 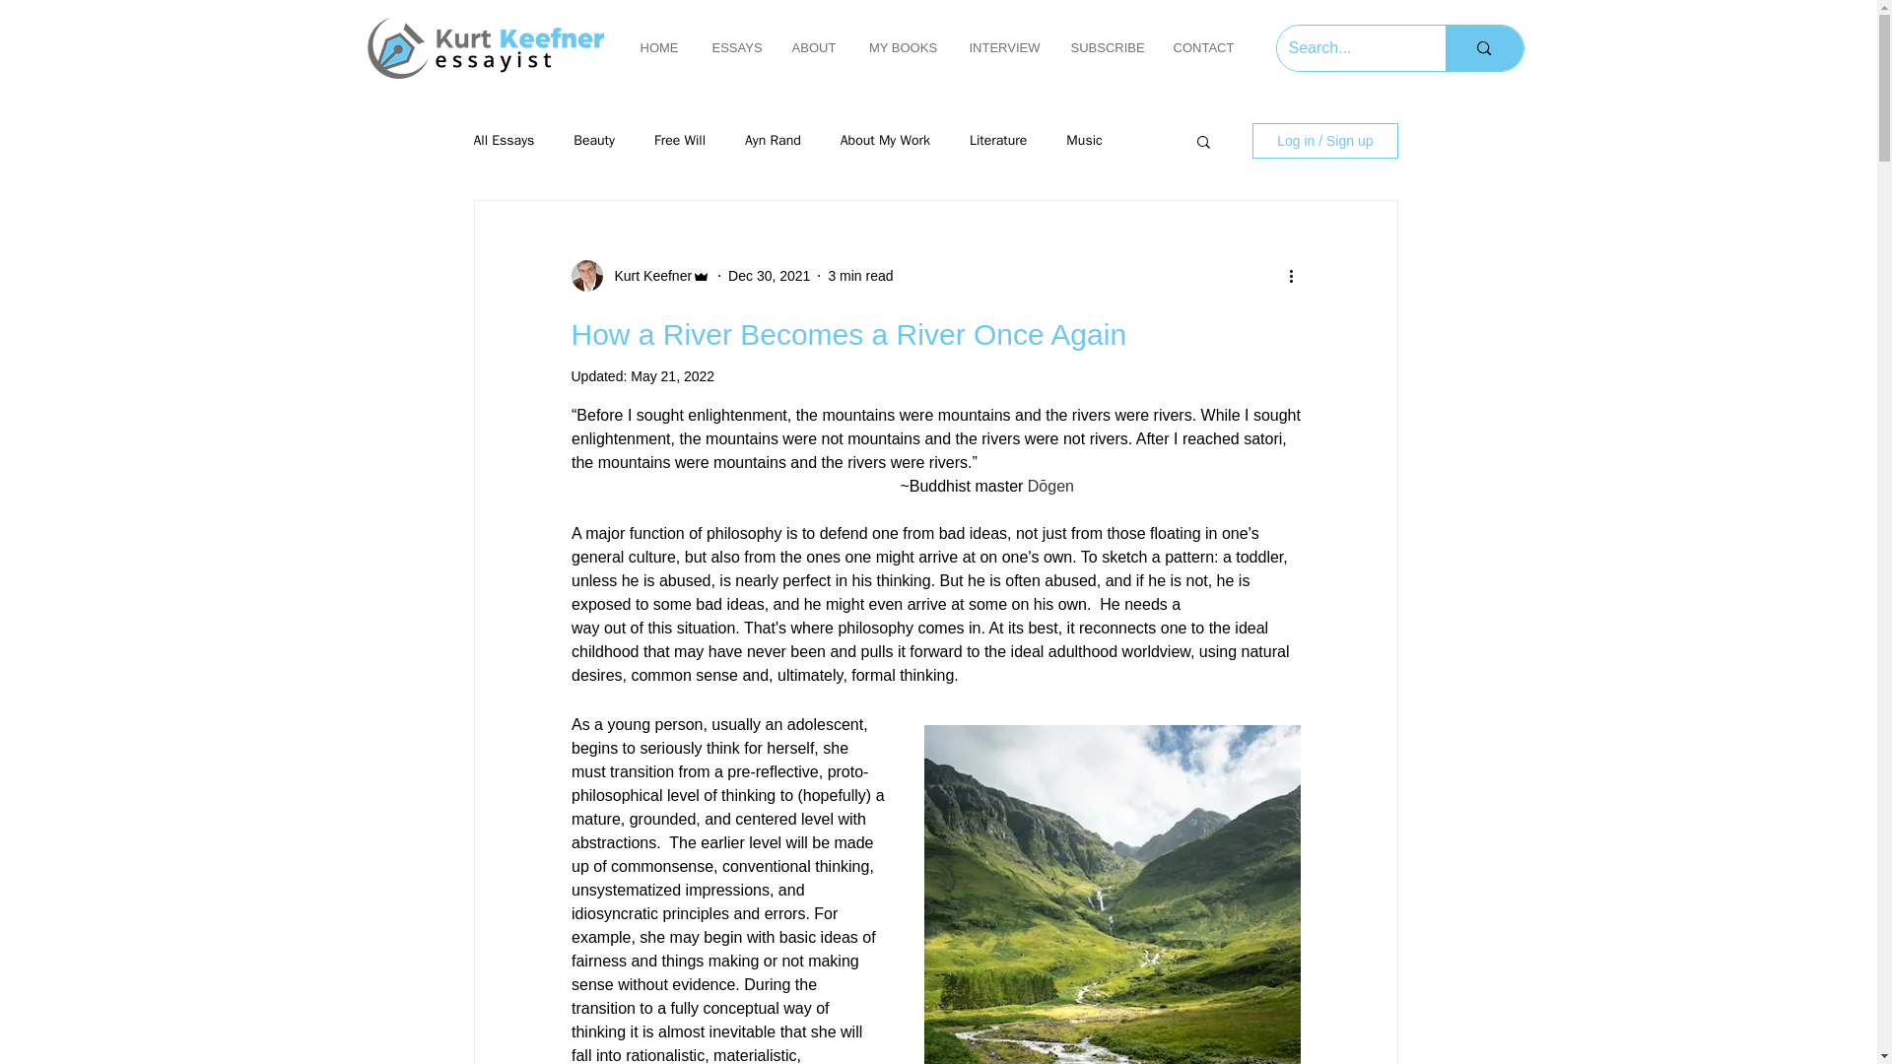 What do you see at coordinates (503, 140) in the screenshot?
I see `All Essays` at bounding box center [503, 140].